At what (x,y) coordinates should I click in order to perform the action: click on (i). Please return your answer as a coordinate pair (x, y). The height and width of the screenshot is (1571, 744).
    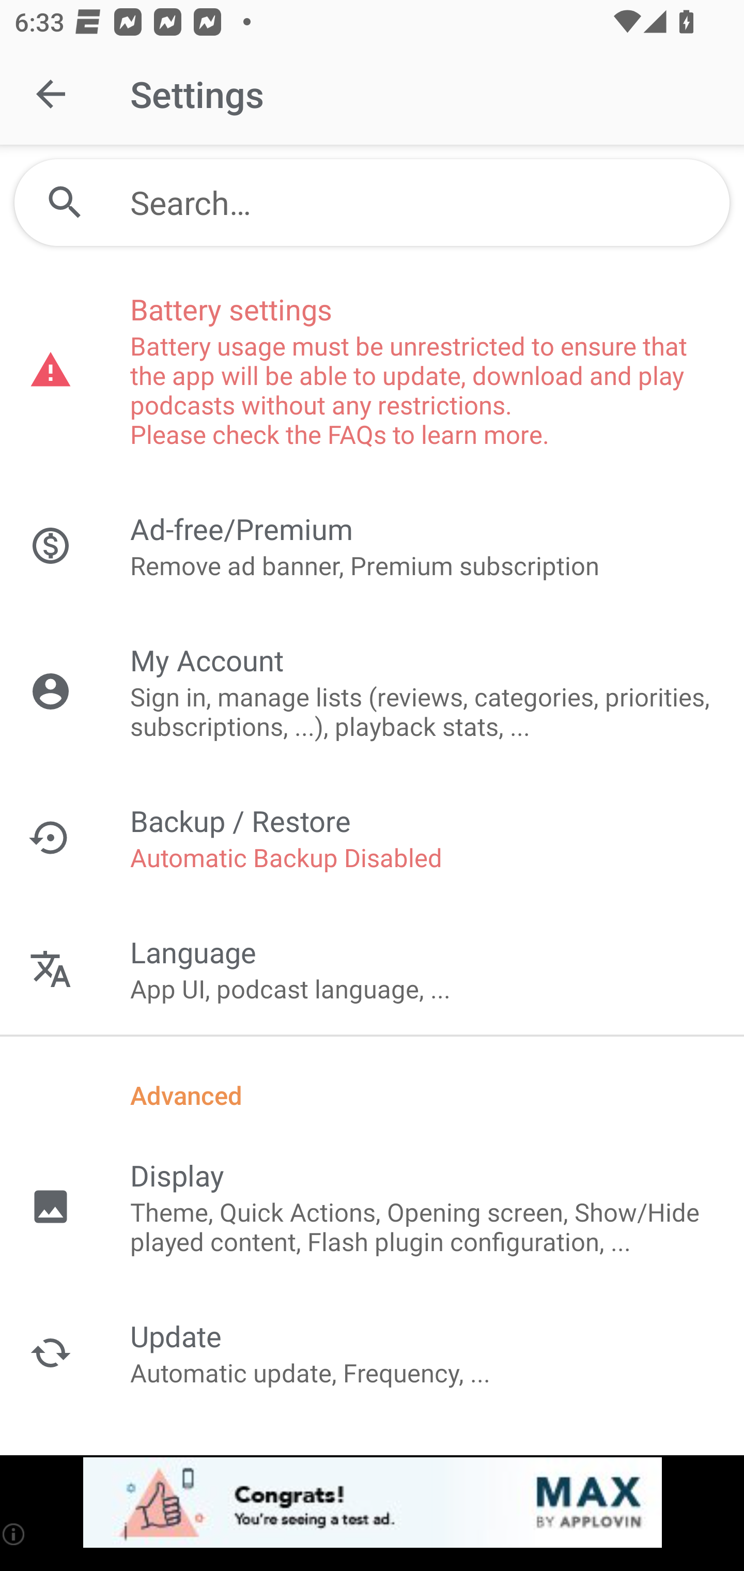
    Looking at the image, I should click on (14, 1534).